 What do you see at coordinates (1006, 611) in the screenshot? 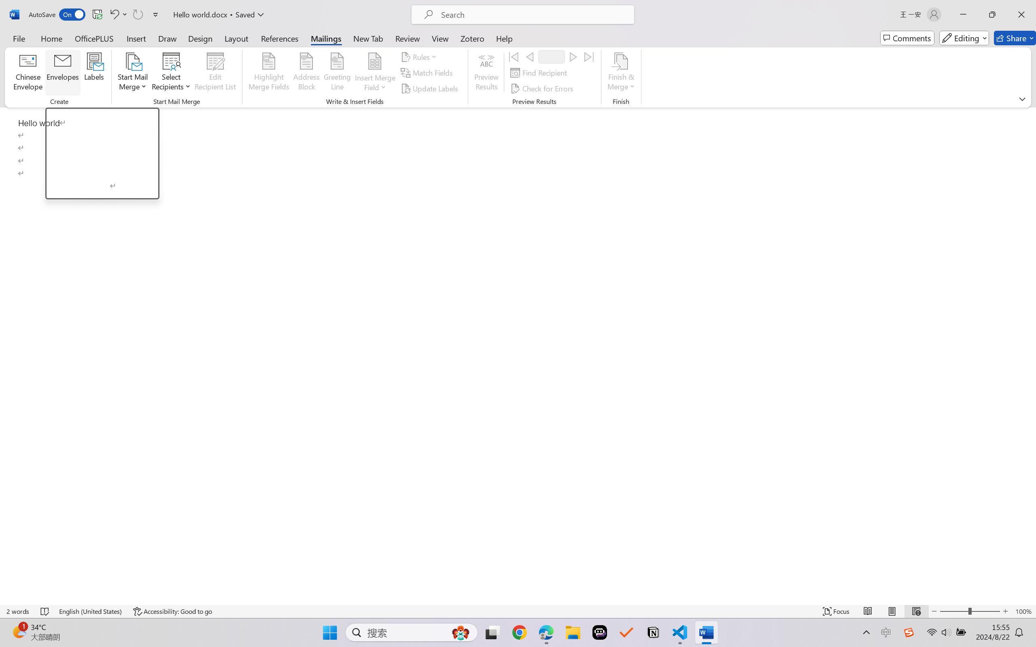
I see `Zoom In` at bounding box center [1006, 611].